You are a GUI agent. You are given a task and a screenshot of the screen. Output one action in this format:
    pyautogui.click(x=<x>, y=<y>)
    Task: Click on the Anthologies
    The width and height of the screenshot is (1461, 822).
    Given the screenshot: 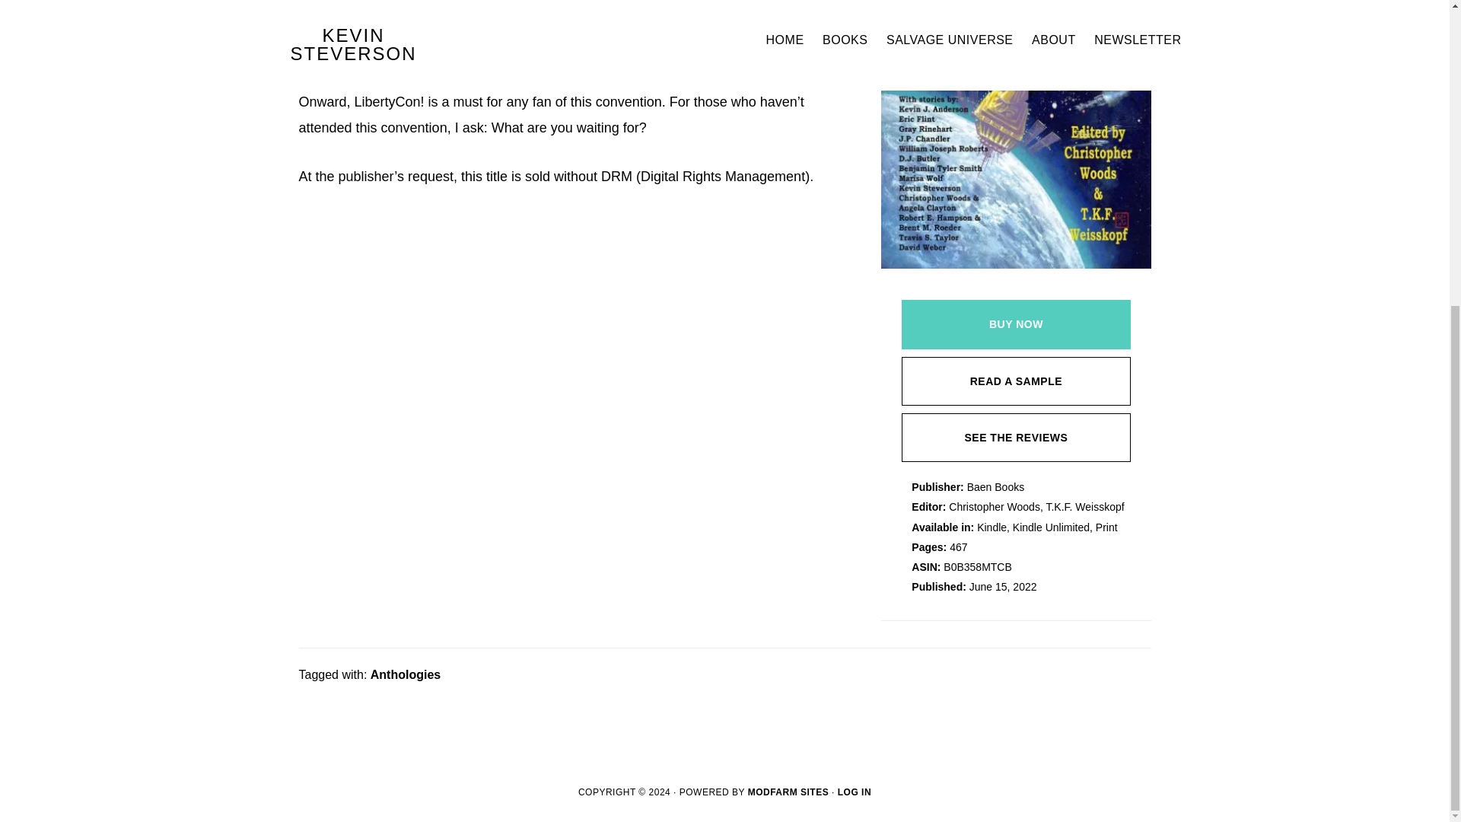 What is the action you would take?
    pyautogui.click(x=406, y=674)
    